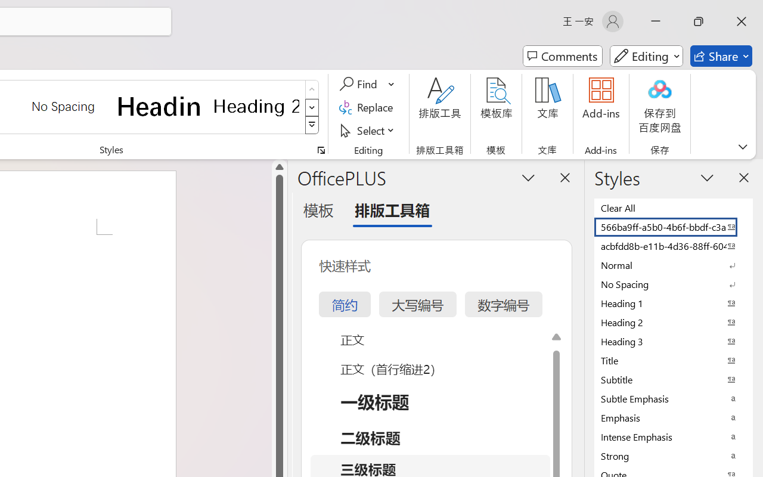  Describe the element at coordinates (646, 56) in the screenshot. I see `Mode` at that location.